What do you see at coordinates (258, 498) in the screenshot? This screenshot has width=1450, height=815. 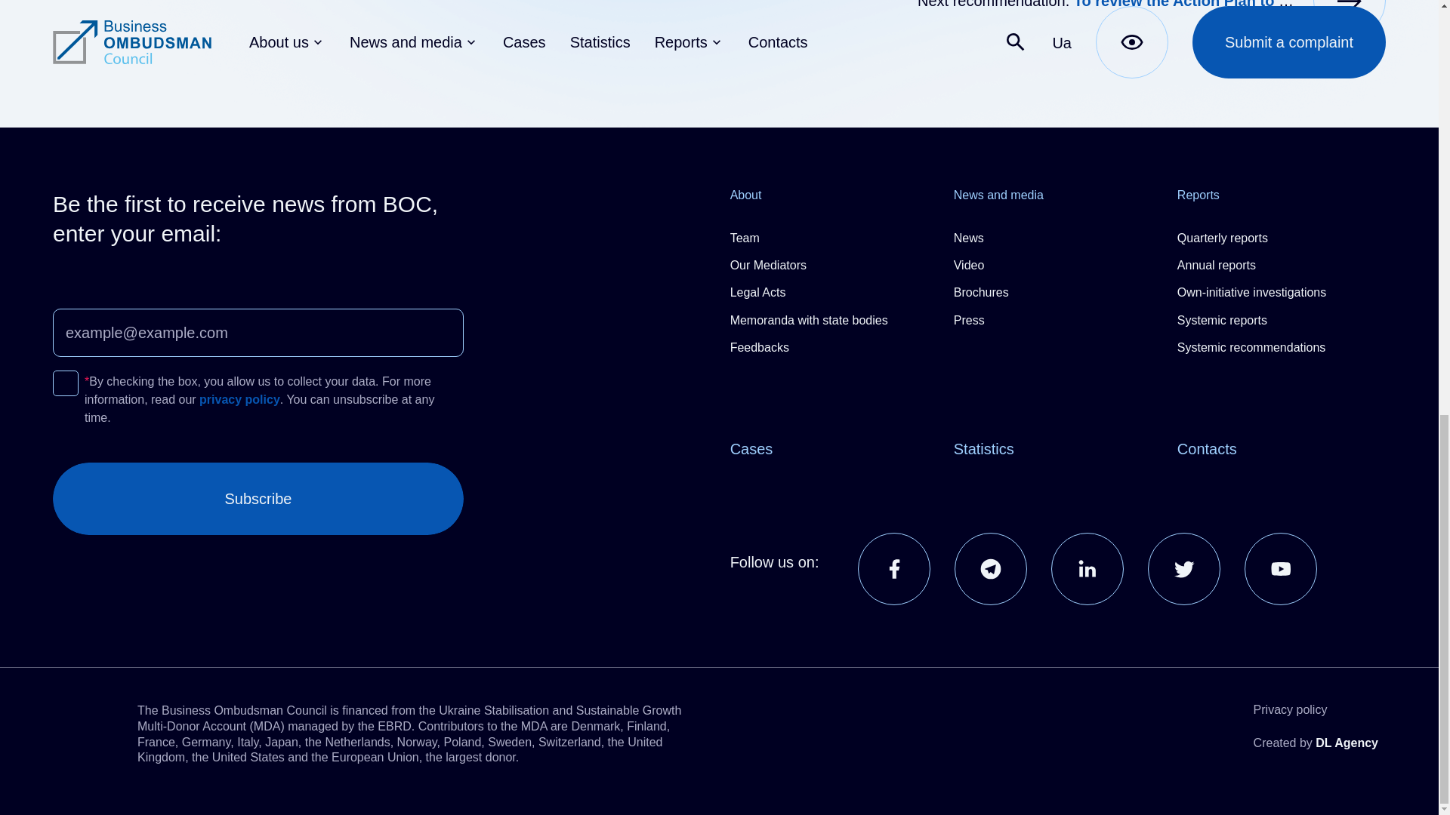 I see `Subscribe` at bounding box center [258, 498].